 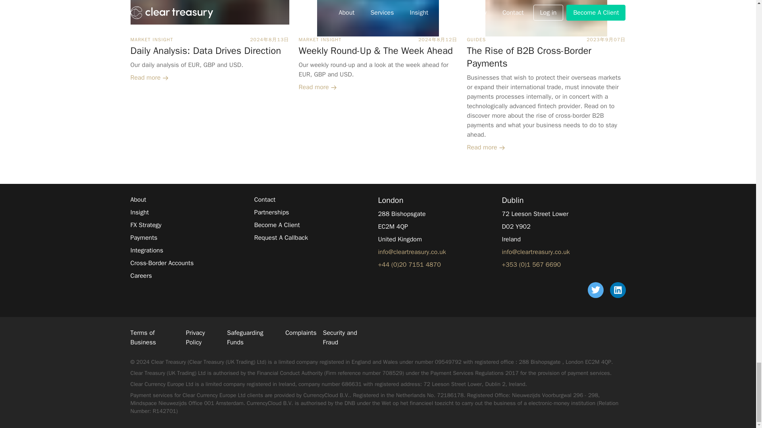 I want to click on About, so click(x=138, y=200).